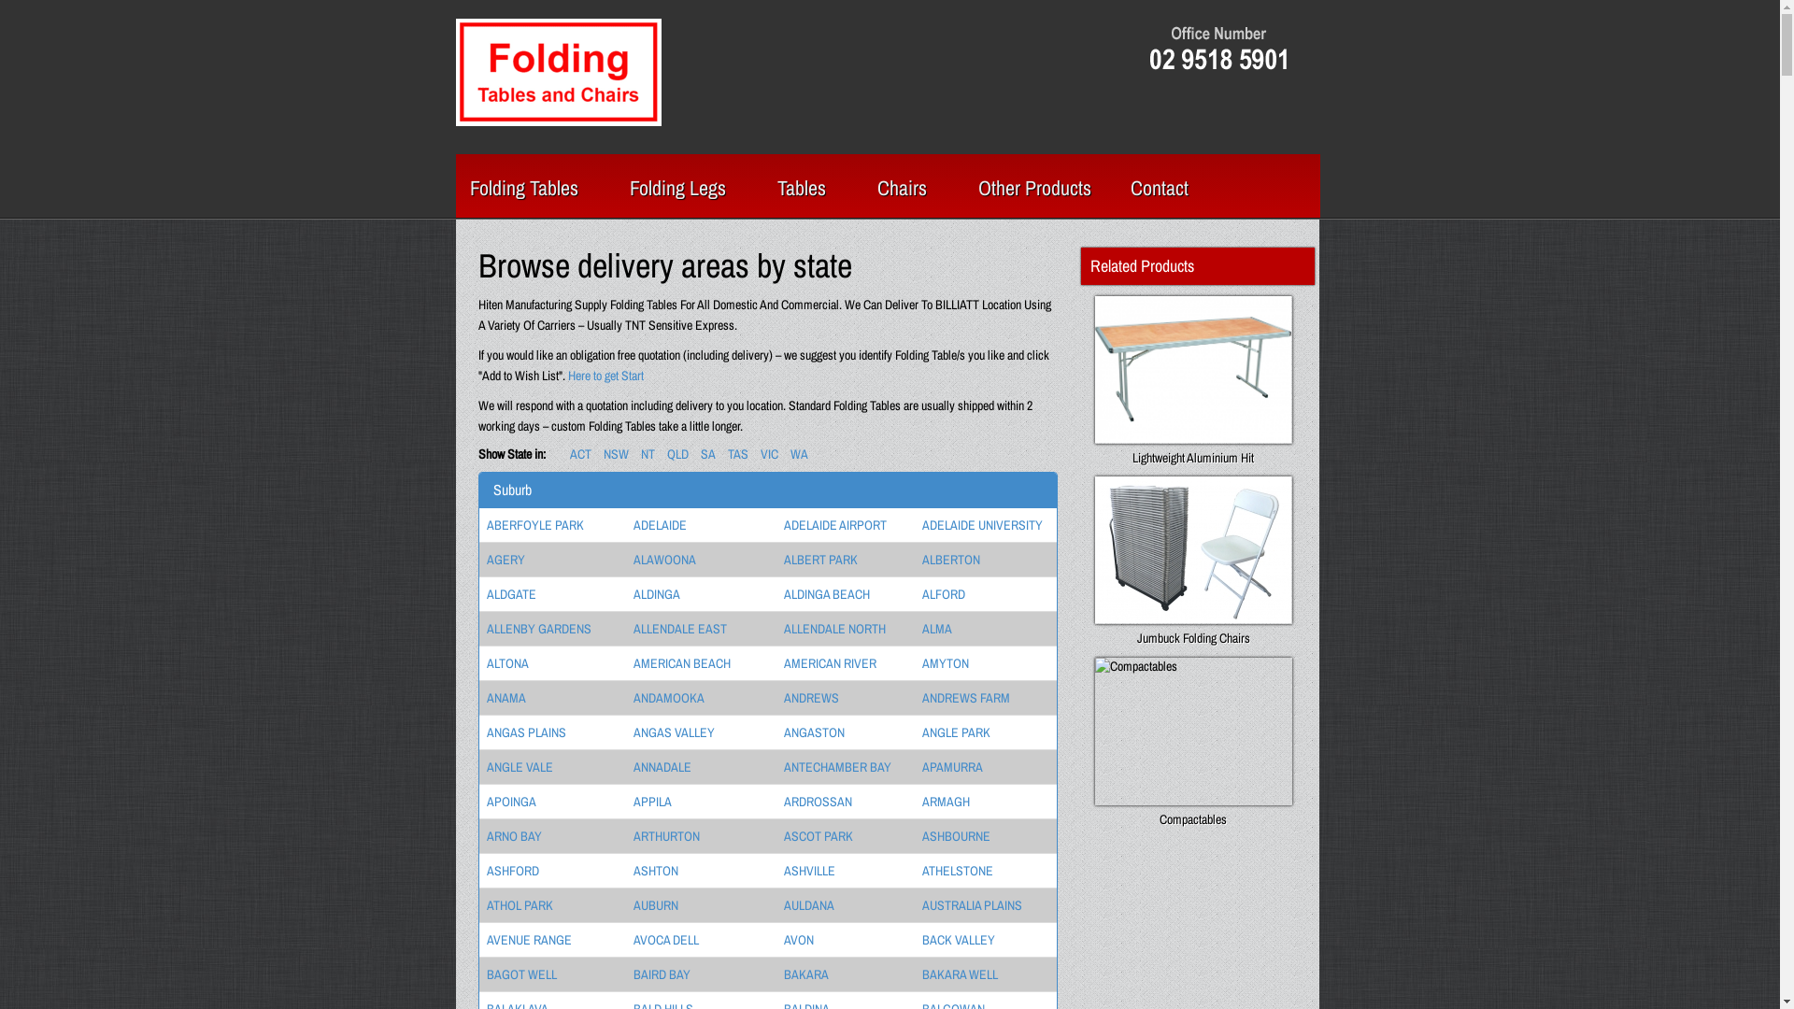  I want to click on APPILA, so click(652, 802).